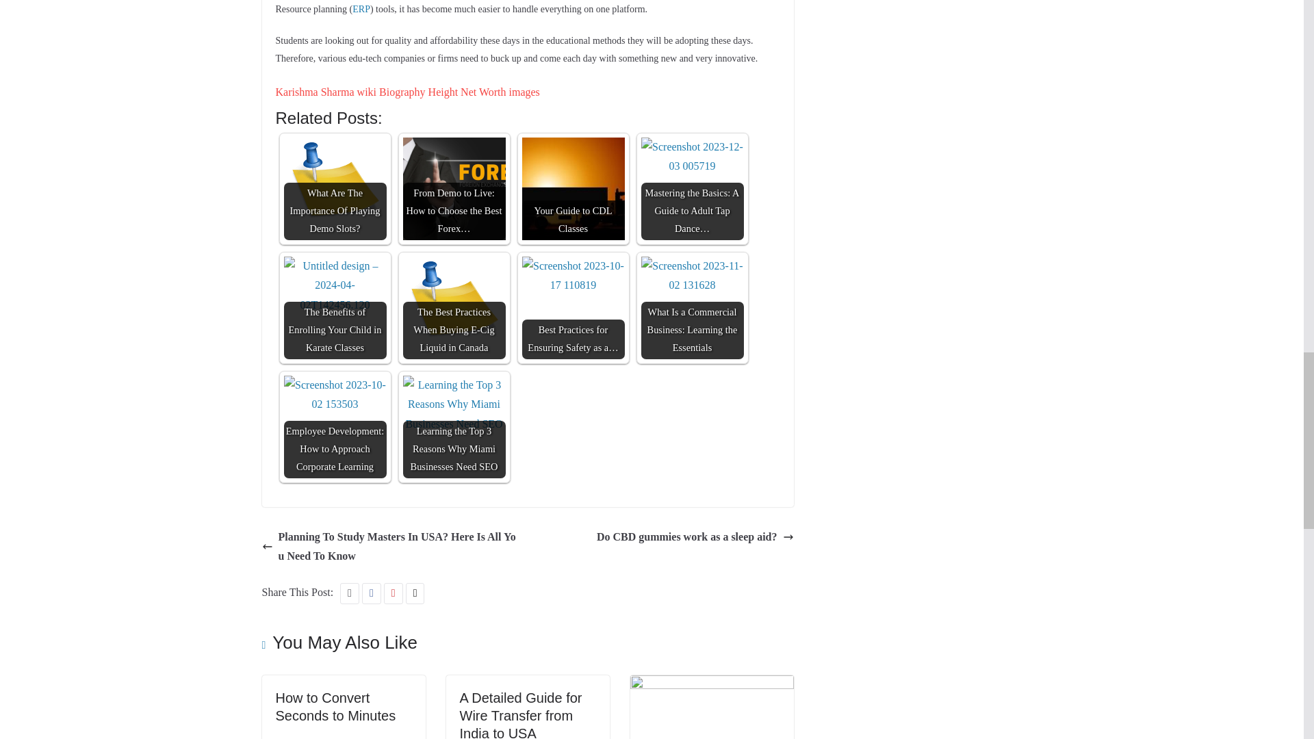 This screenshot has height=739, width=1314. I want to click on ERP, so click(361, 9).